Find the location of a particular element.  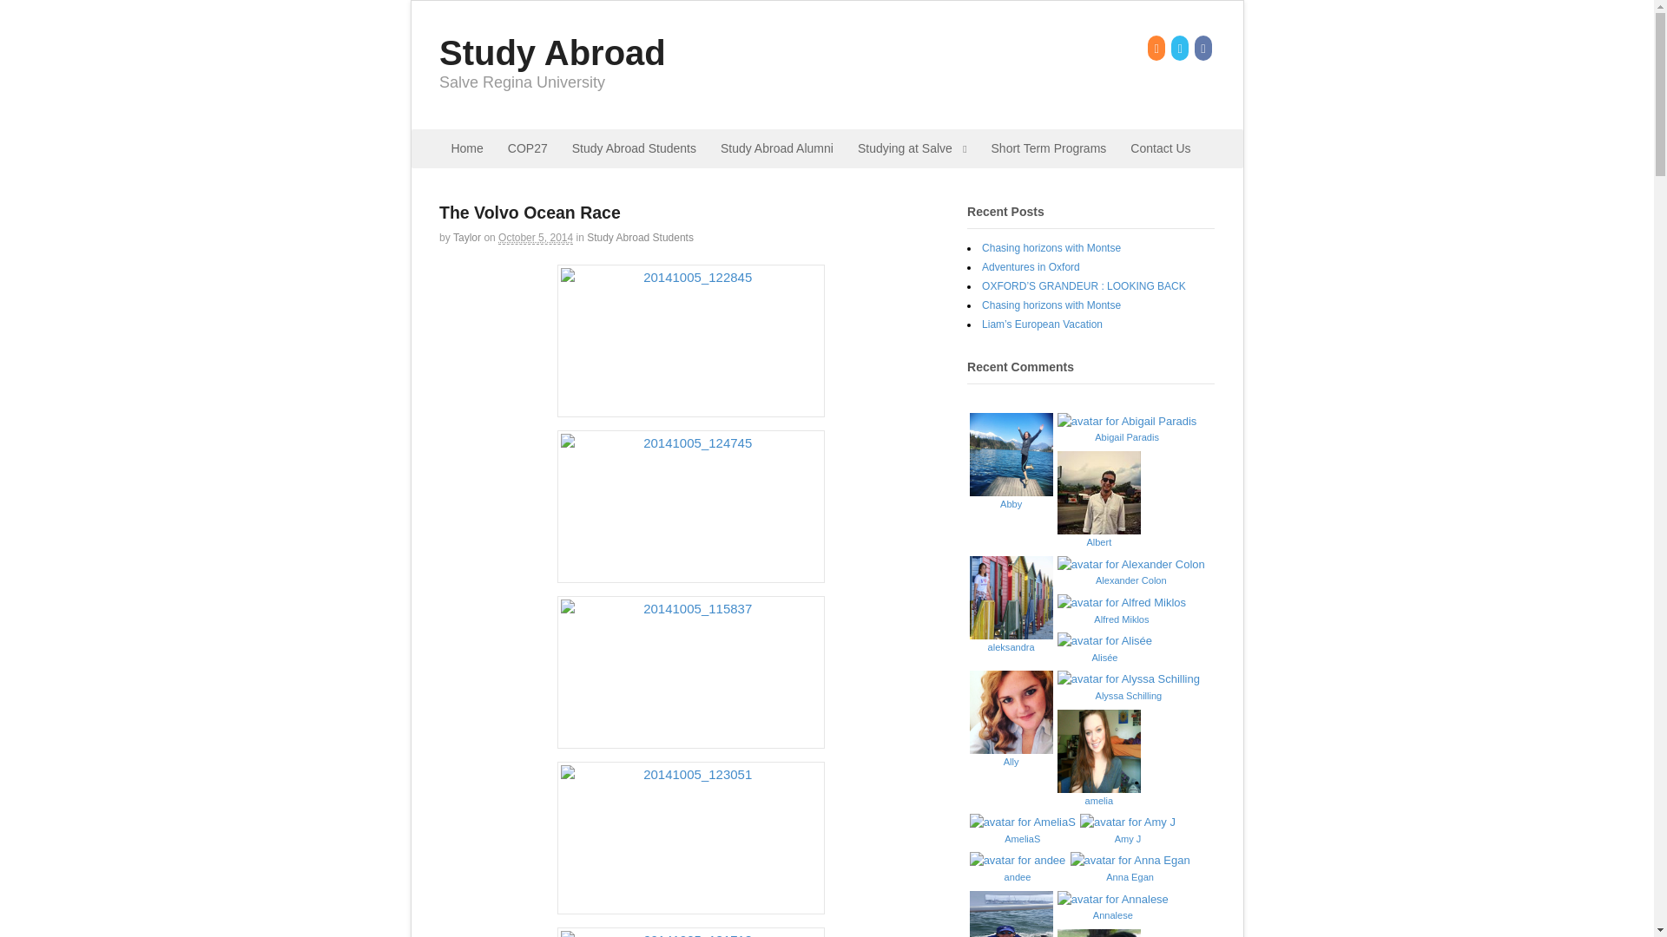

Chasing horizons with Montse is located at coordinates (1051, 247).